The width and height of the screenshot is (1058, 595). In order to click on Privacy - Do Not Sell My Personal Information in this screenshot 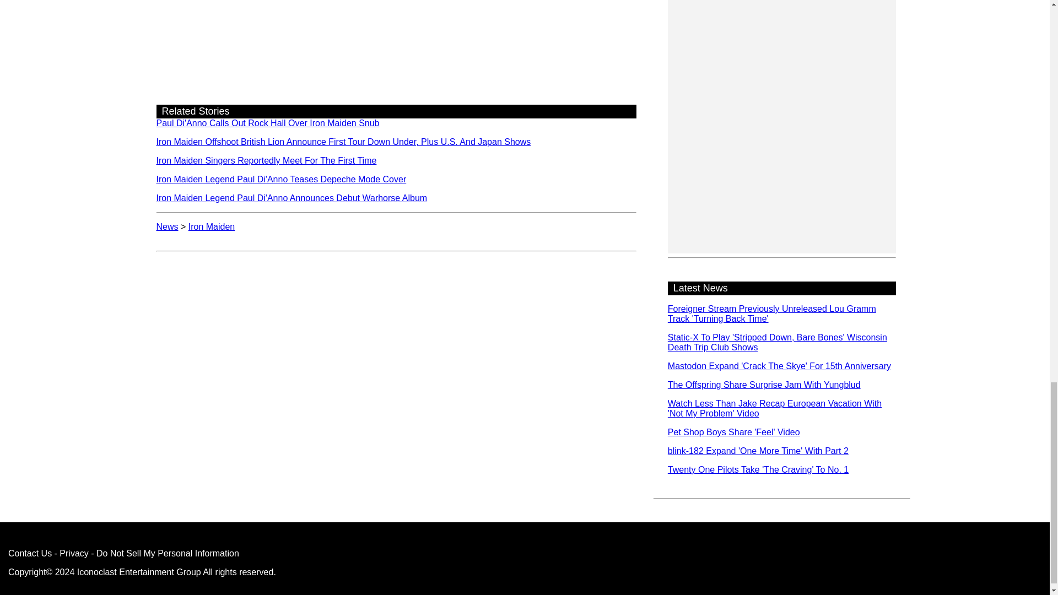, I will do `click(149, 553)`.